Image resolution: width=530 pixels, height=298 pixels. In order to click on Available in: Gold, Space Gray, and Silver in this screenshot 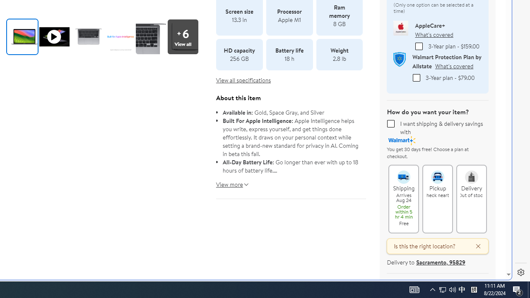, I will do `click(291, 113)`.